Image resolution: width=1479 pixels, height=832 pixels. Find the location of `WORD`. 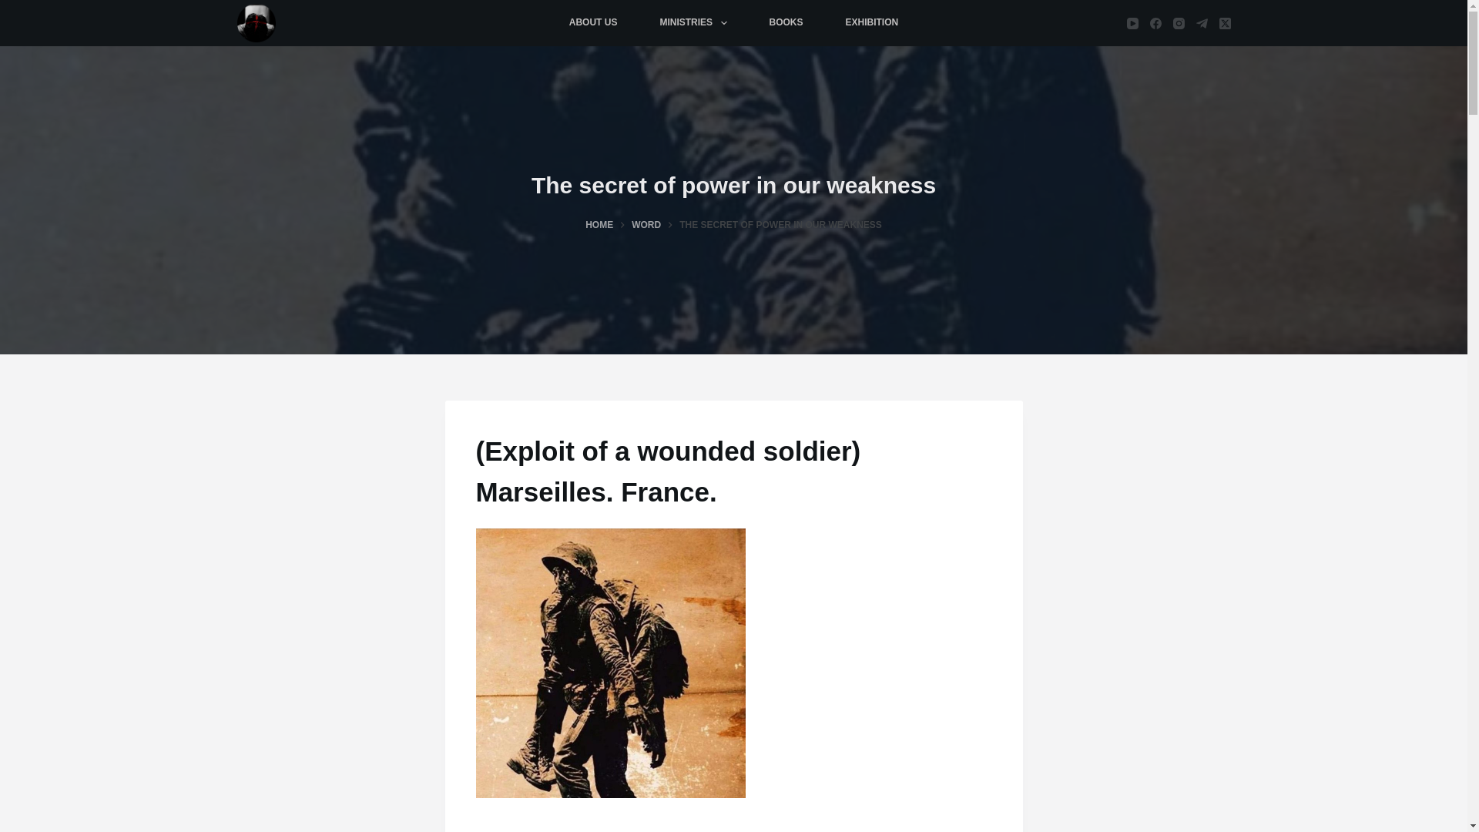

WORD is located at coordinates (646, 225).